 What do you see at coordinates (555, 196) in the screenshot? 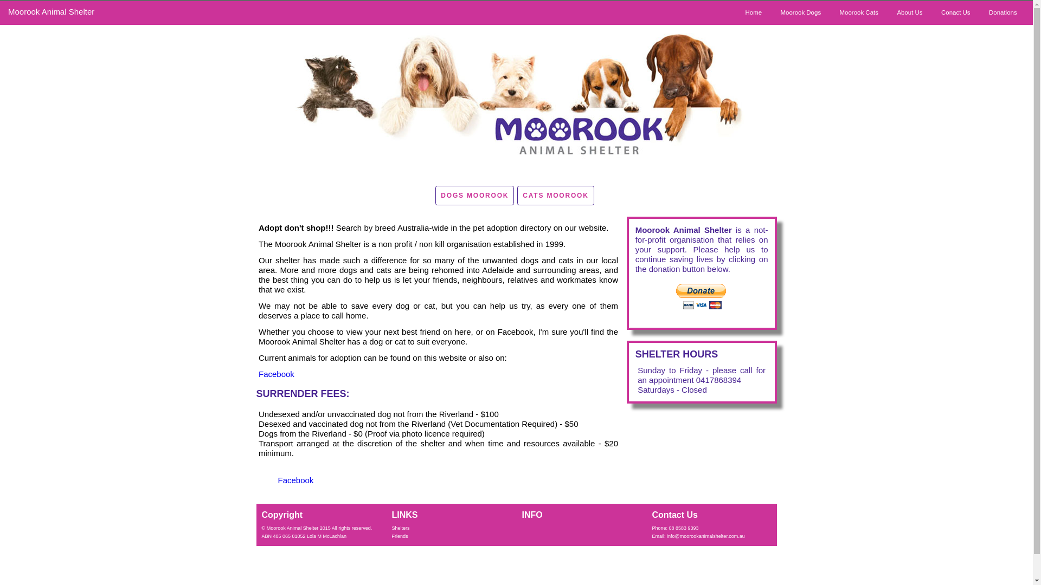
I see `CATS MOOROOK` at bounding box center [555, 196].